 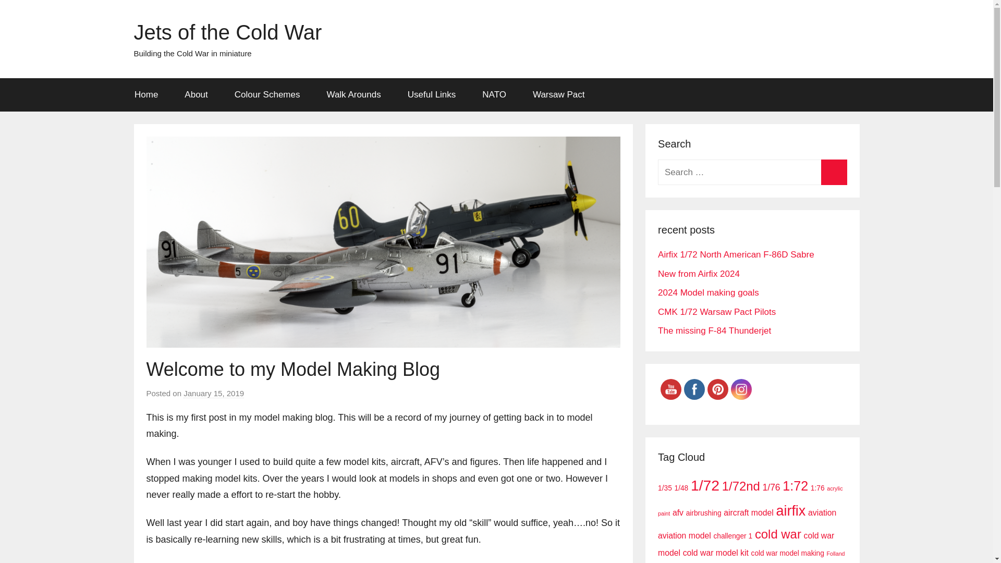 What do you see at coordinates (146, 95) in the screenshot?
I see `Home` at bounding box center [146, 95].